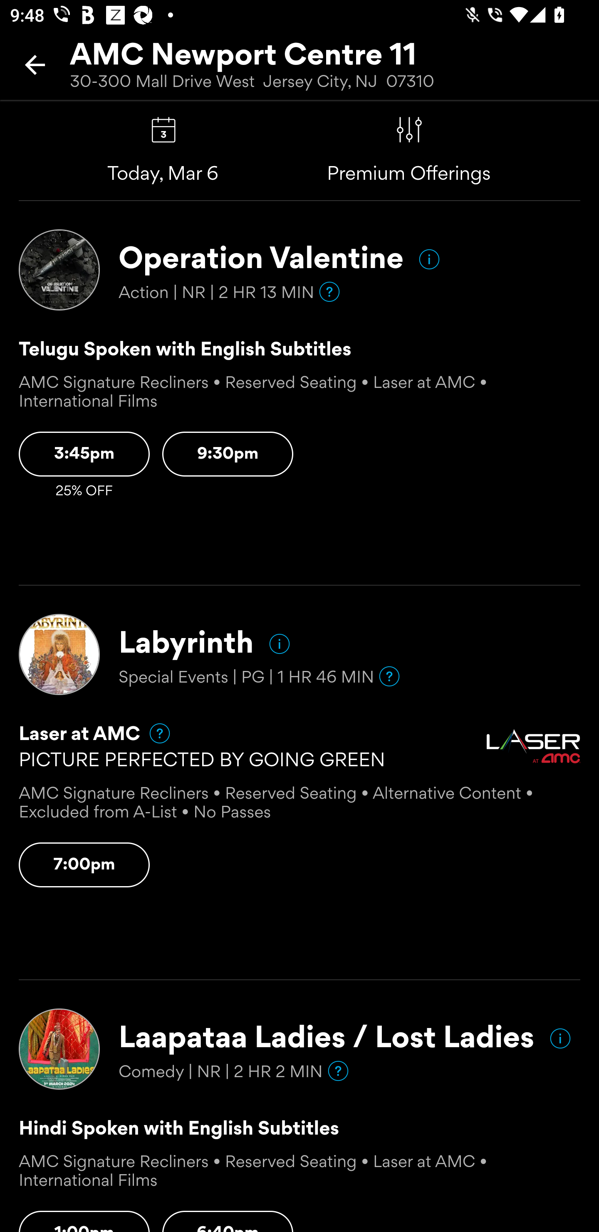 The width and height of the screenshot is (599, 1232). Describe the element at coordinates (429, 259) in the screenshot. I see `Info` at that location.